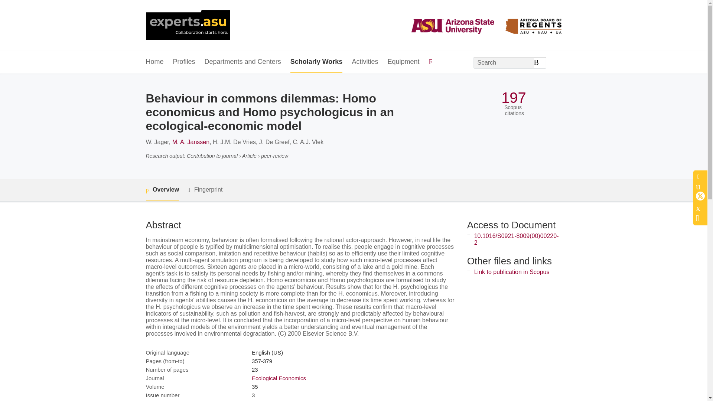  Describe the element at coordinates (365, 62) in the screenshot. I see `Activities` at that location.